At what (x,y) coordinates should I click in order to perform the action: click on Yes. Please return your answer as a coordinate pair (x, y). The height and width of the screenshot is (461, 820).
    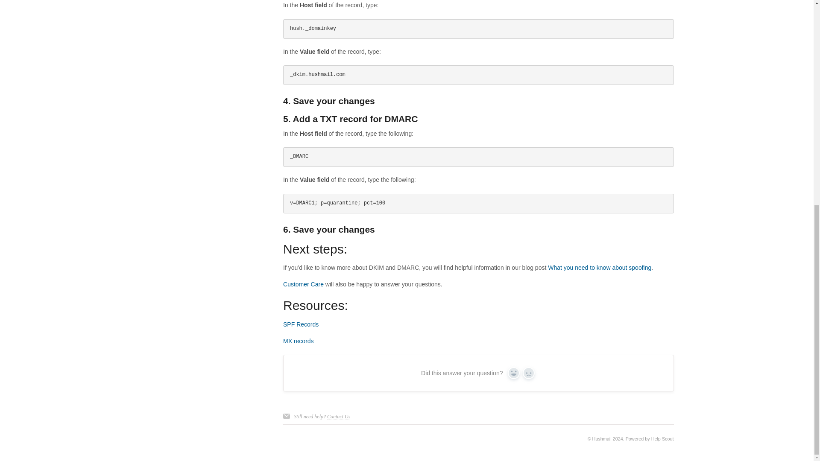
    Looking at the image, I should click on (513, 373).